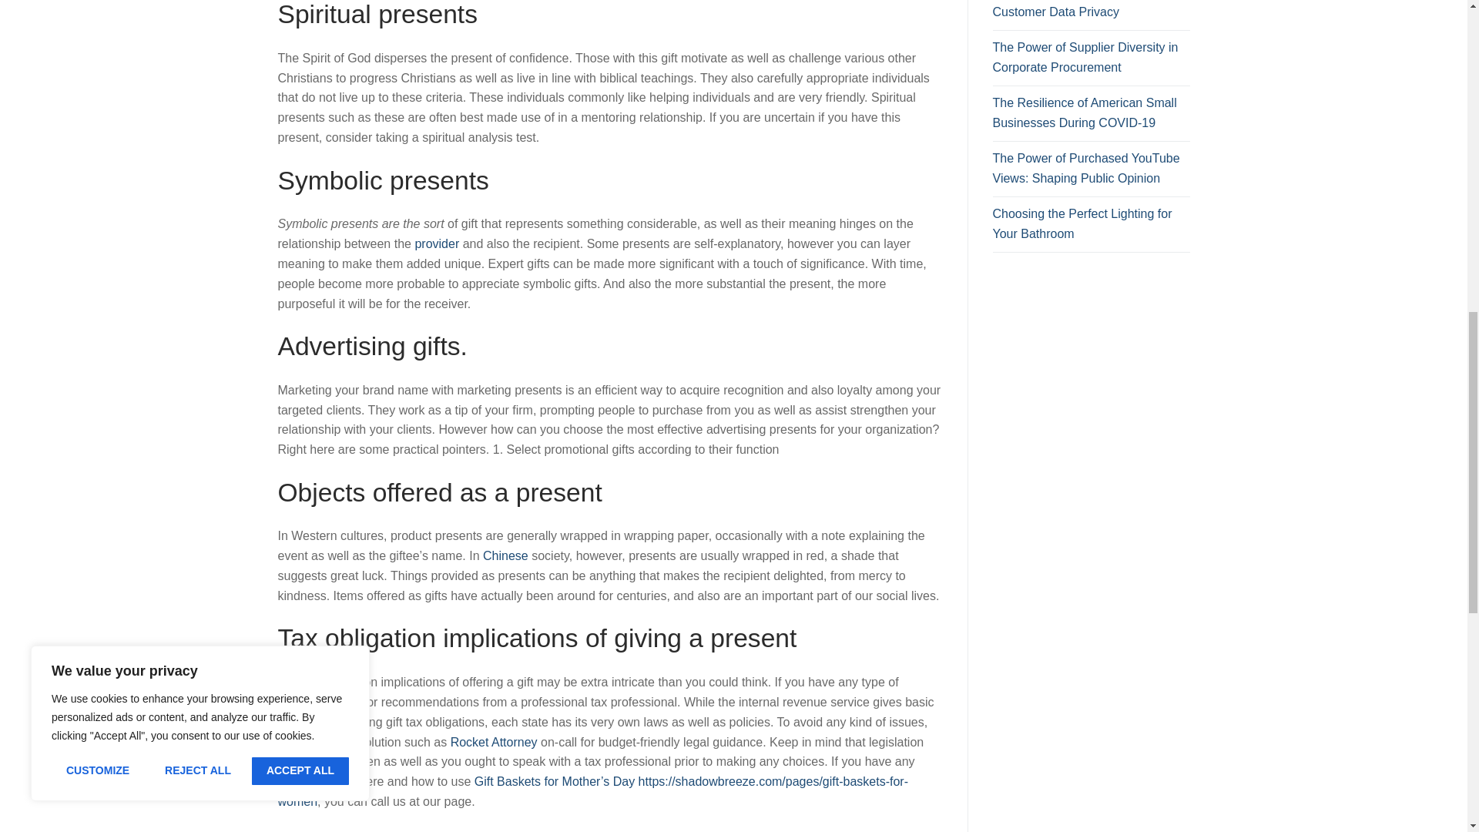 The height and width of the screenshot is (832, 1479). I want to click on Rocket Attorney, so click(495, 742).